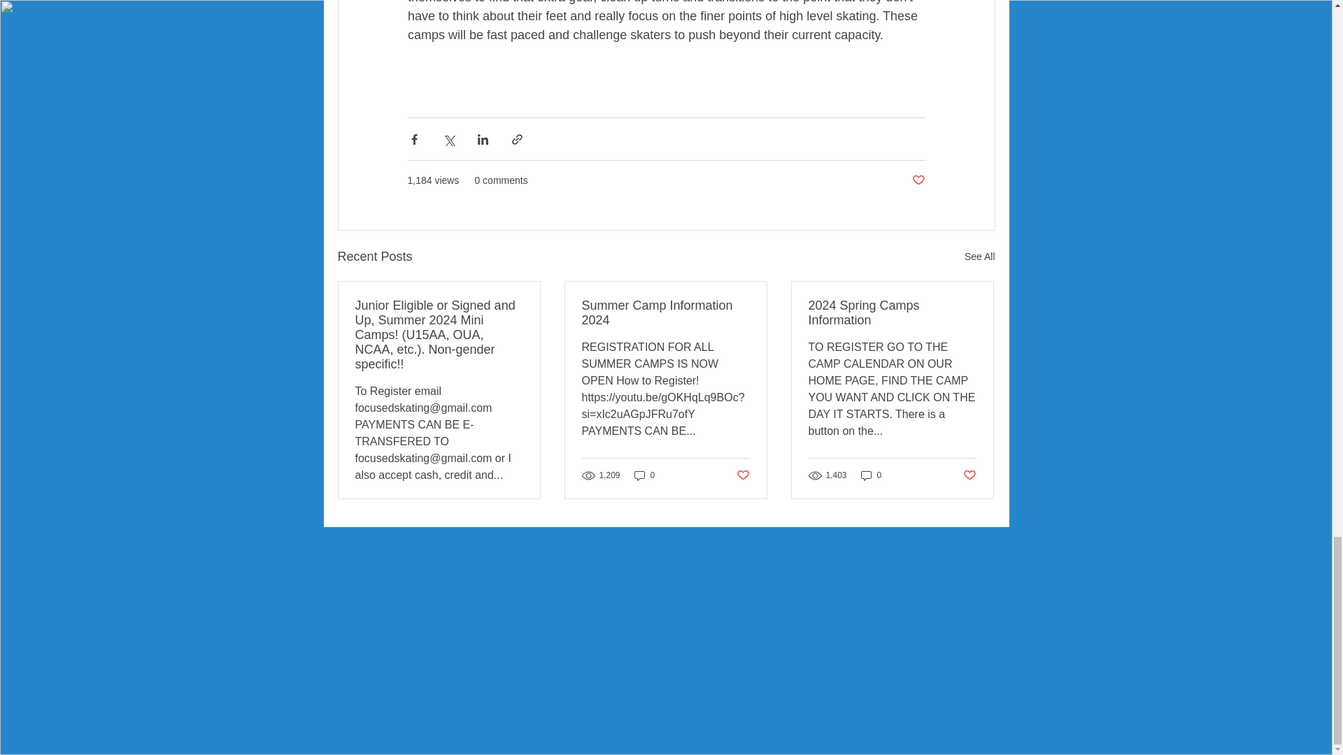 This screenshot has height=755, width=1343. Describe the element at coordinates (892, 312) in the screenshot. I see `2024 Spring Camps Information` at that location.